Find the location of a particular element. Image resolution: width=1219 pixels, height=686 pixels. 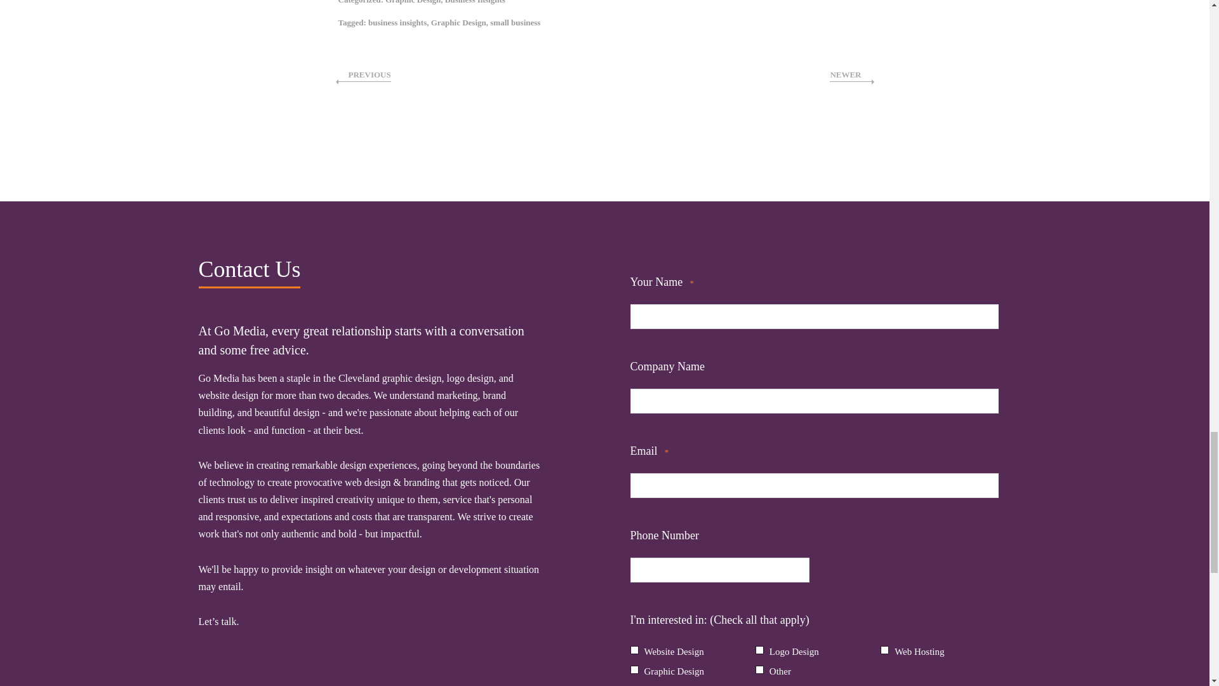

Business Insights is located at coordinates (475, 2).